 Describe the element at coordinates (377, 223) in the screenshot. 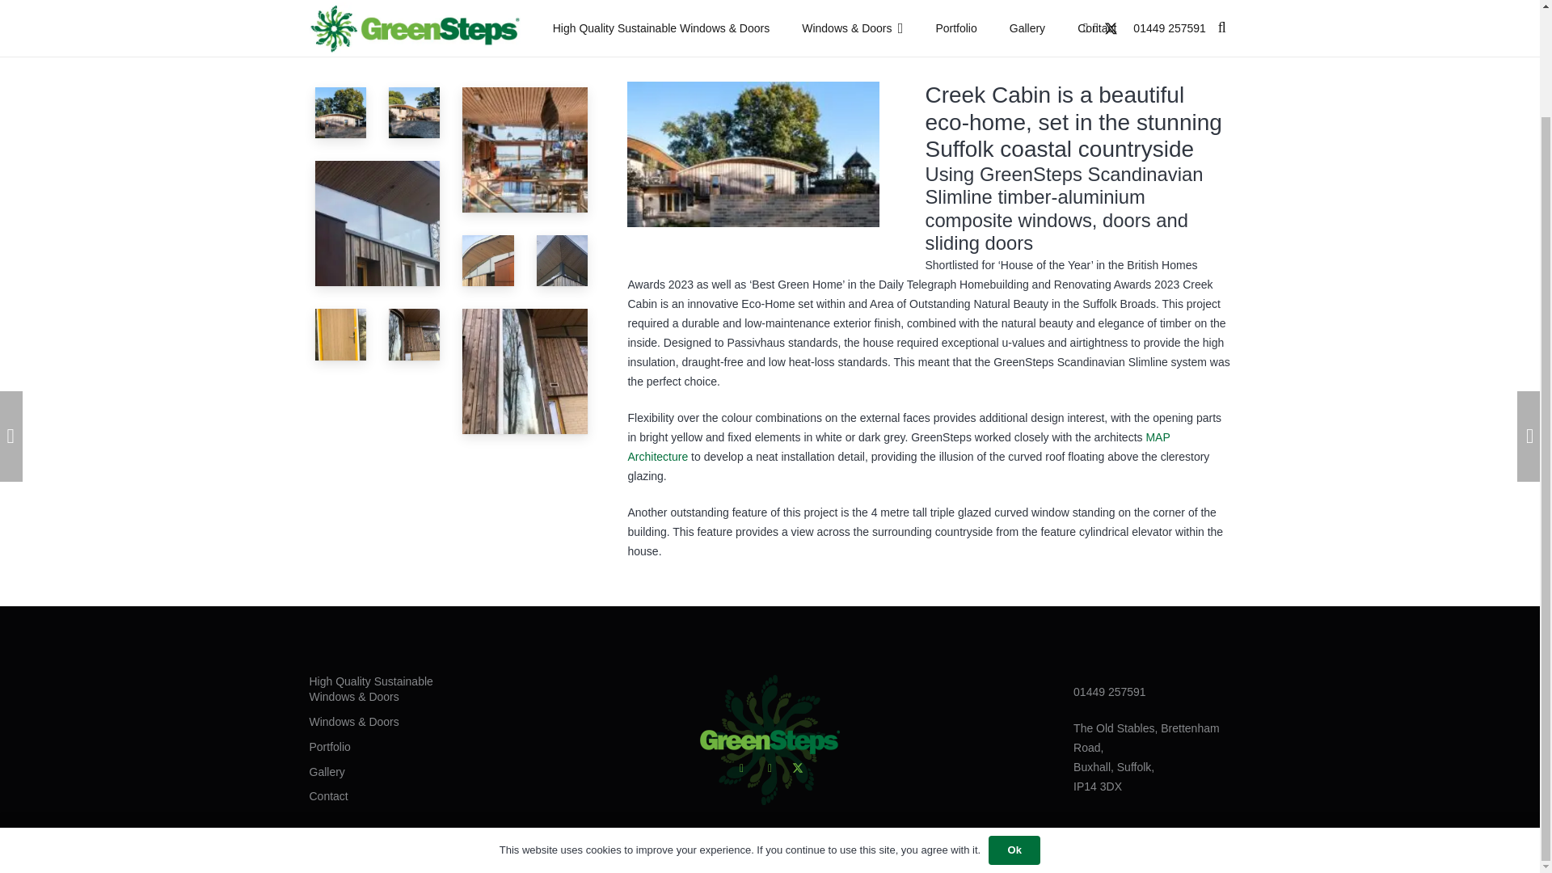

I see `Creek Cabin 8` at that location.